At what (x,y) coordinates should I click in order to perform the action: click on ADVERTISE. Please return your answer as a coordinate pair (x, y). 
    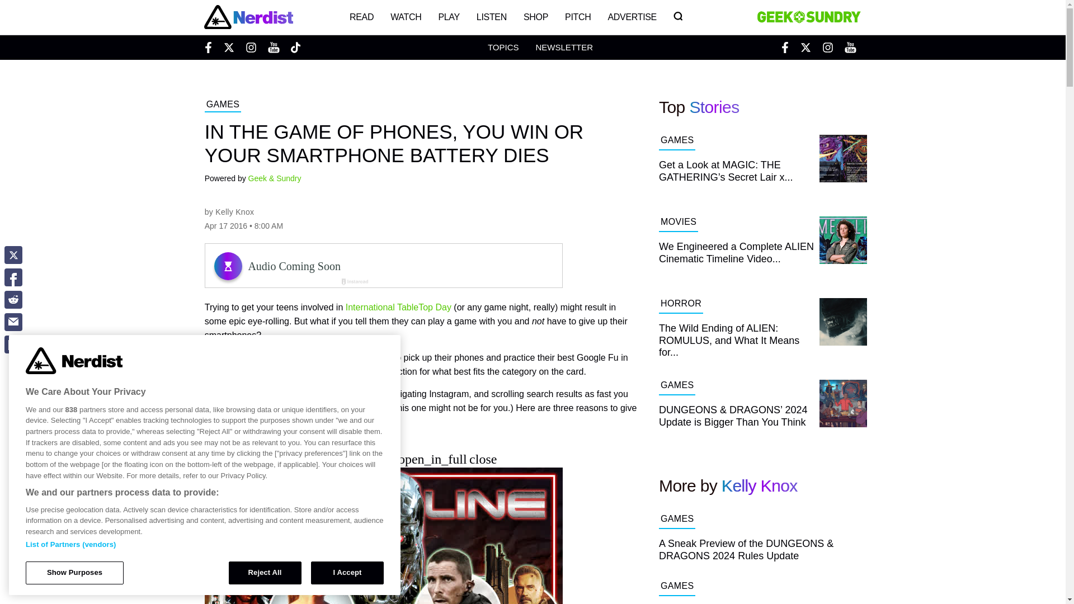
    Looking at the image, I should click on (632, 17).